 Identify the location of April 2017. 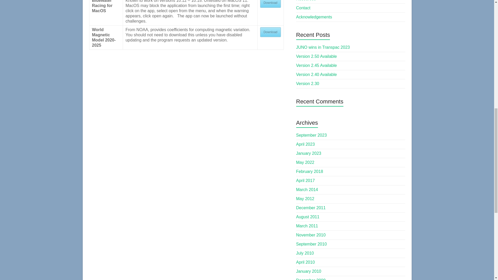
(306, 180).